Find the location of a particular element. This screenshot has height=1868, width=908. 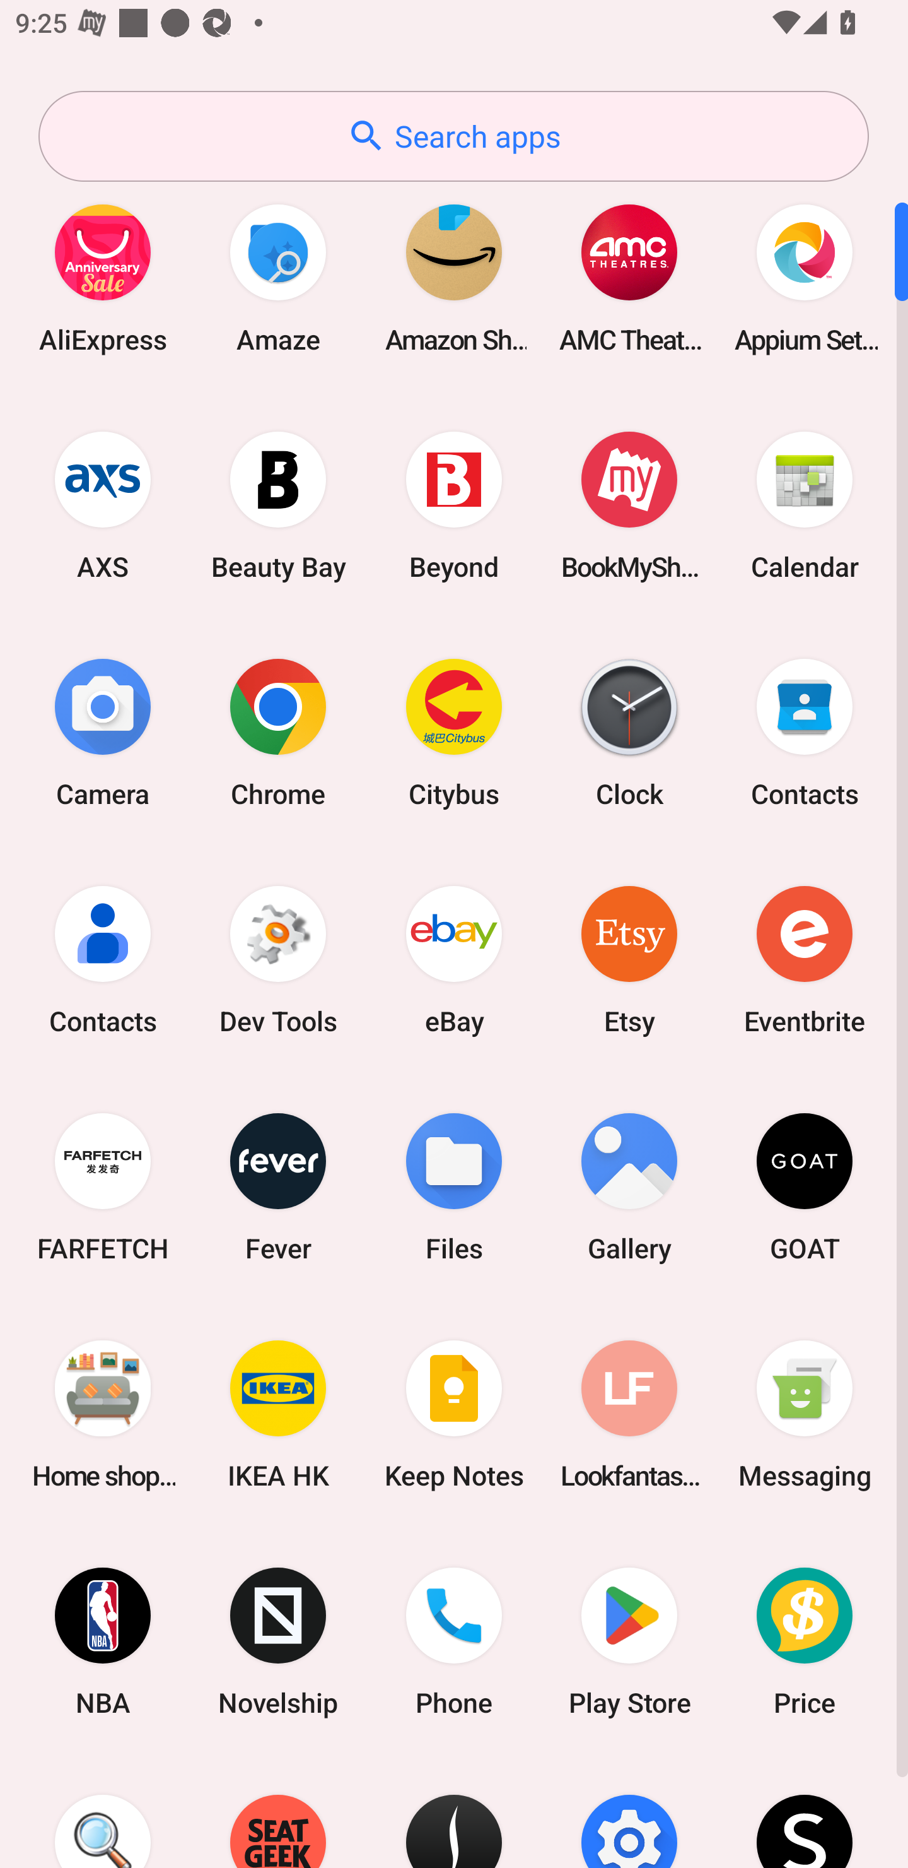

eBay is located at coordinates (454, 959).